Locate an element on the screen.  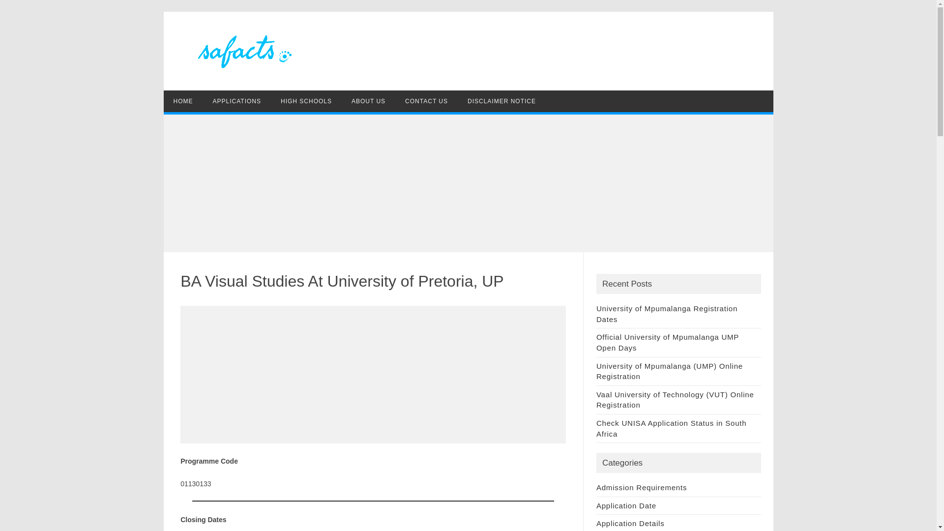
University of Mpumalanga Registration Dates is located at coordinates (667, 314).